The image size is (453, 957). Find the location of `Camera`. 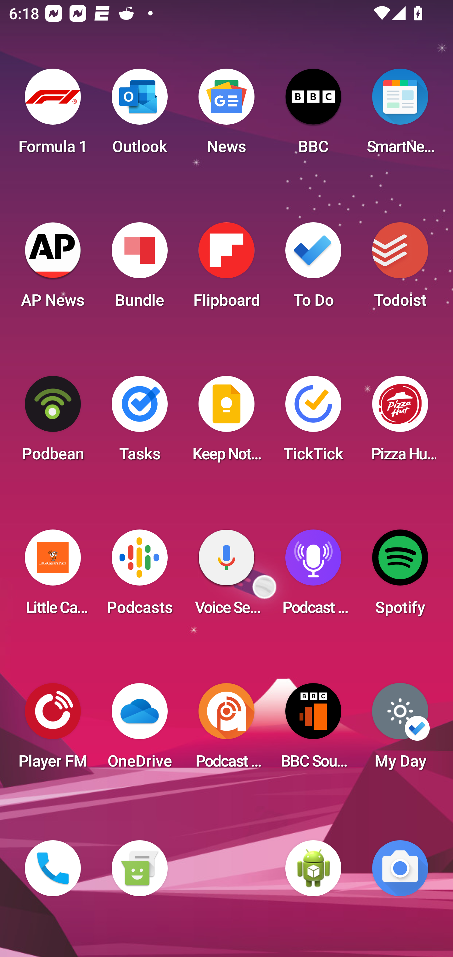

Camera is located at coordinates (400, 868).